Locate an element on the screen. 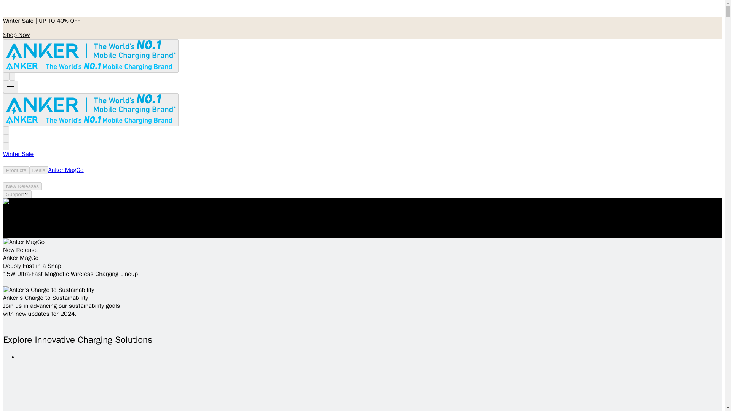 This screenshot has height=411, width=731. Products is located at coordinates (16, 170).